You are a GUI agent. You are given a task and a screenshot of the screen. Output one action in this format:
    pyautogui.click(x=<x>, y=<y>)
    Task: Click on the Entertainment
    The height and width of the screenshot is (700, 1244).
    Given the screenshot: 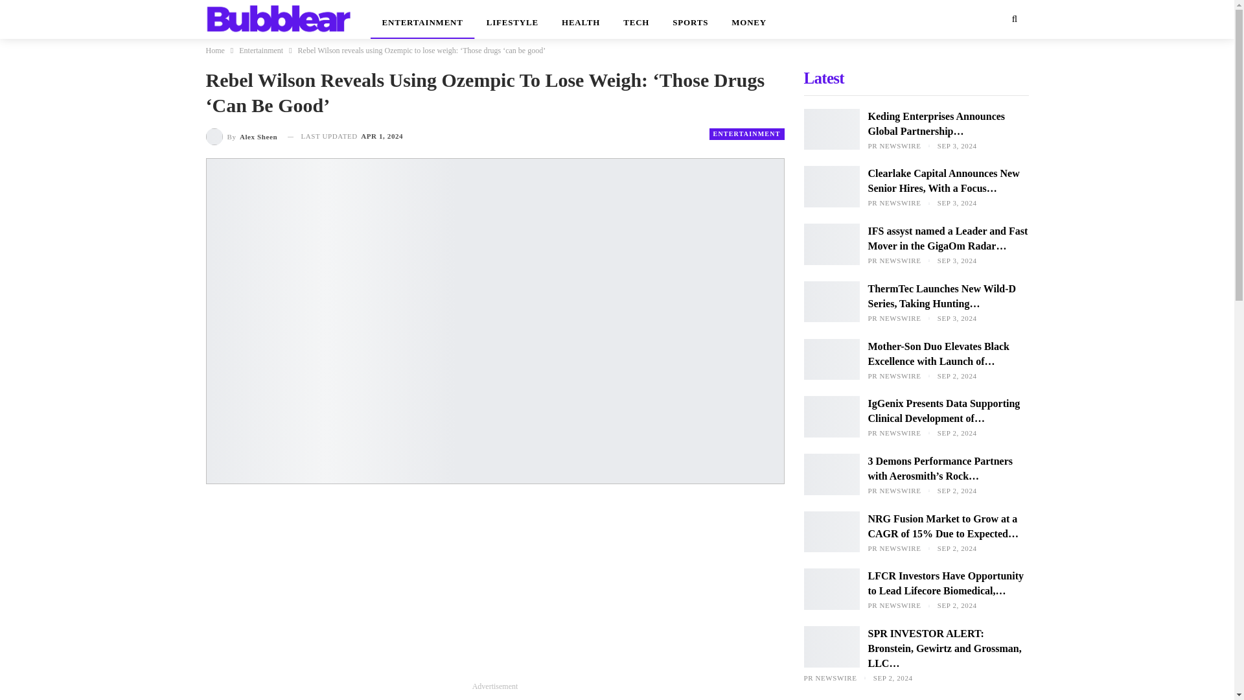 What is the action you would take?
    pyautogui.click(x=260, y=50)
    